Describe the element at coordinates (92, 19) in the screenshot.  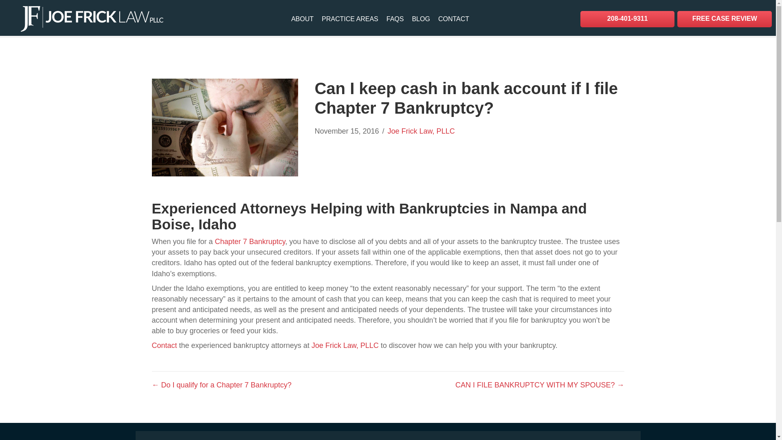
I see `frick-logo-white` at that location.